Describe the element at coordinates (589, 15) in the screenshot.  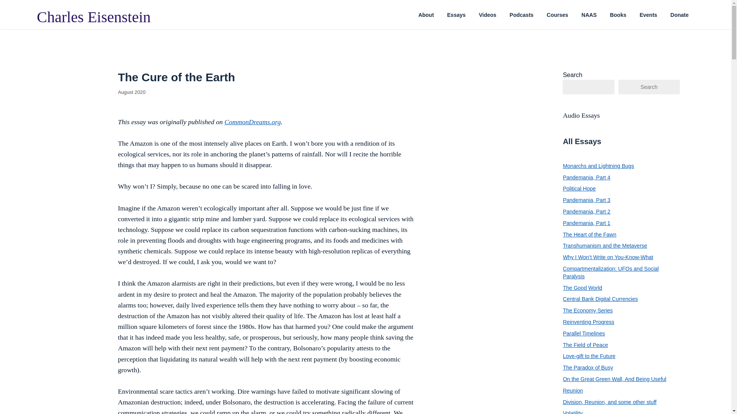
I see `NAAS` at that location.